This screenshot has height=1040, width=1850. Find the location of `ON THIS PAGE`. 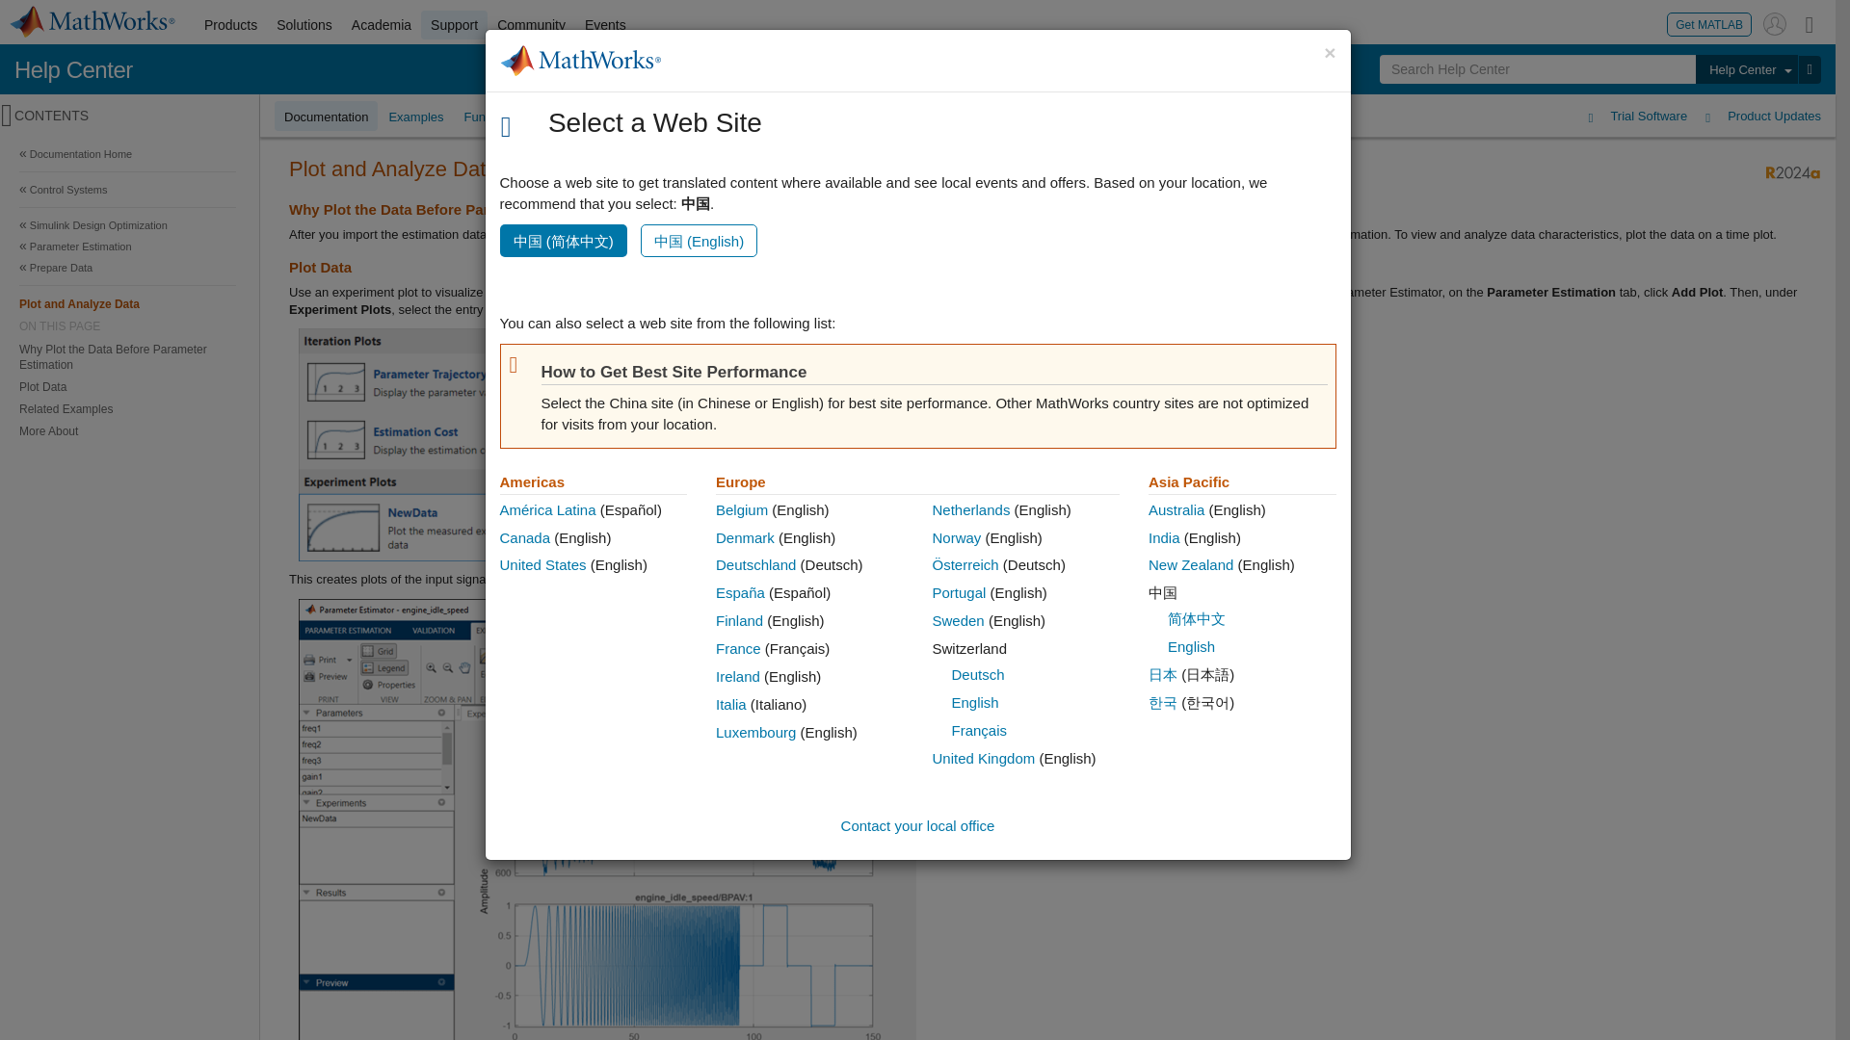

ON THIS PAGE is located at coordinates (127, 325).